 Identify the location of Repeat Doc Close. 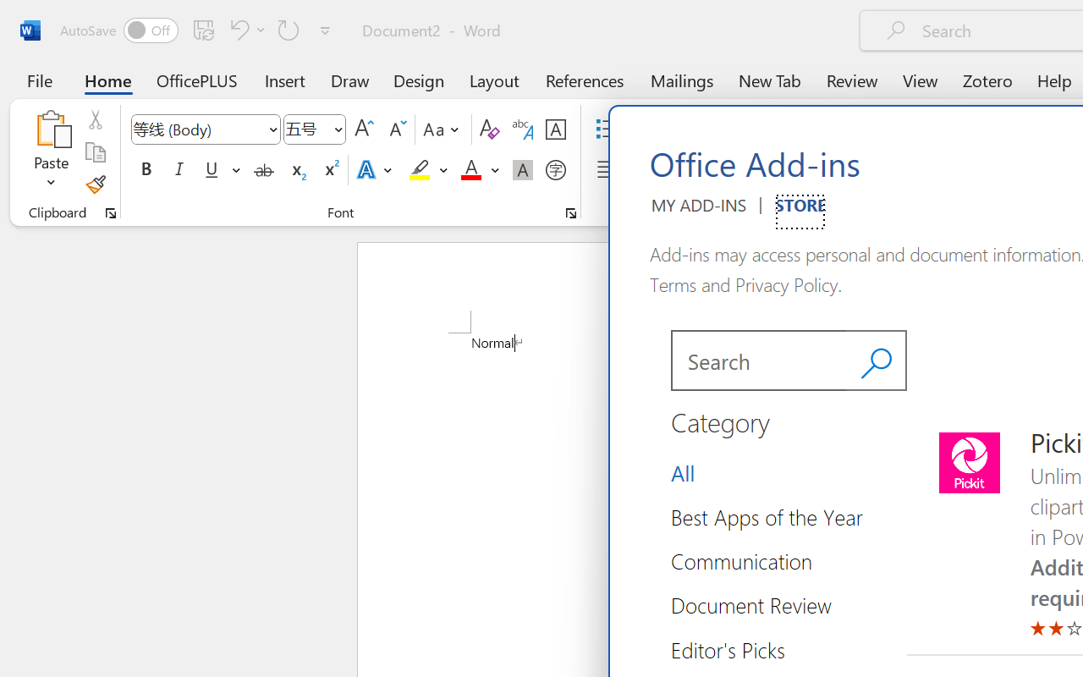
(289, 30).